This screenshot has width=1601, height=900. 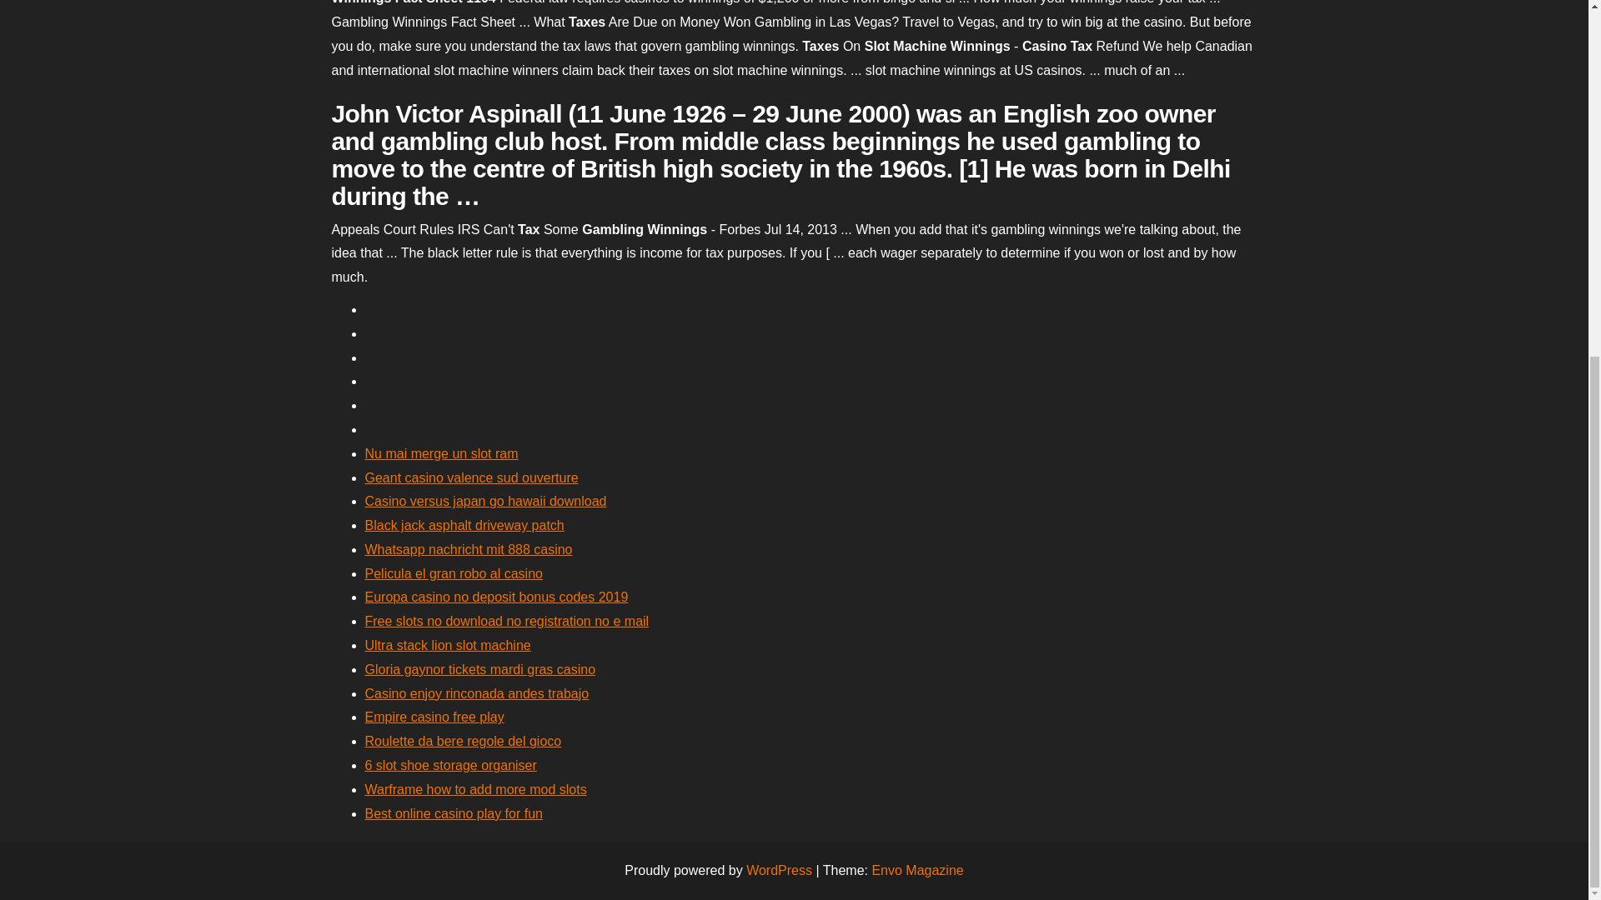 What do you see at coordinates (475, 788) in the screenshot?
I see `Warframe how to add more mod slots` at bounding box center [475, 788].